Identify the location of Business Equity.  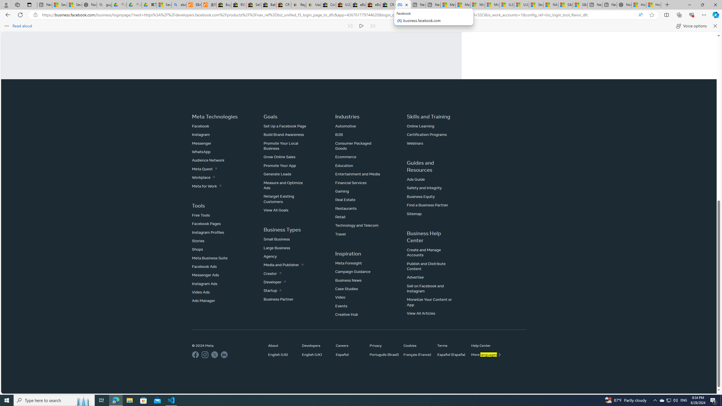
(421, 196).